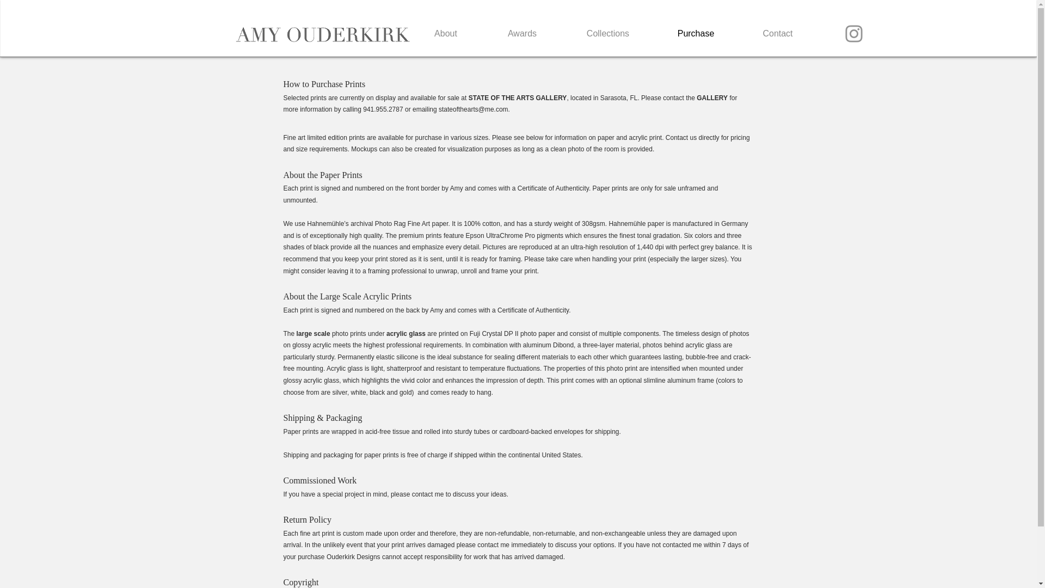  What do you see at coordinates (778, 33) in the screenshot?
I see `Contact` at bounding box center [778, 33].